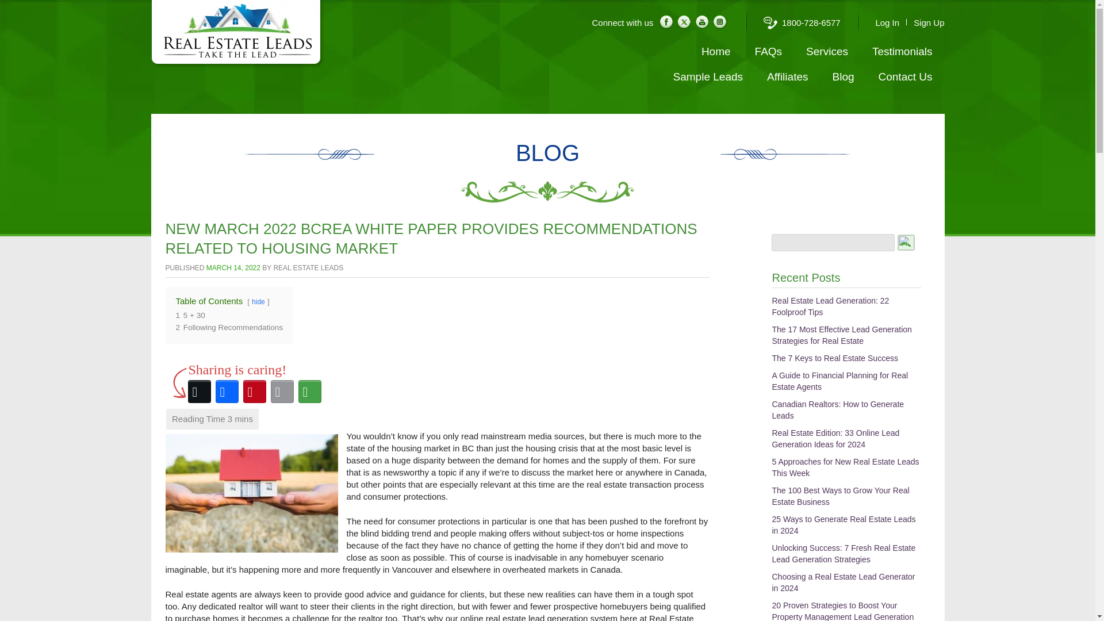  I want to click on Home, so click(715, 52).